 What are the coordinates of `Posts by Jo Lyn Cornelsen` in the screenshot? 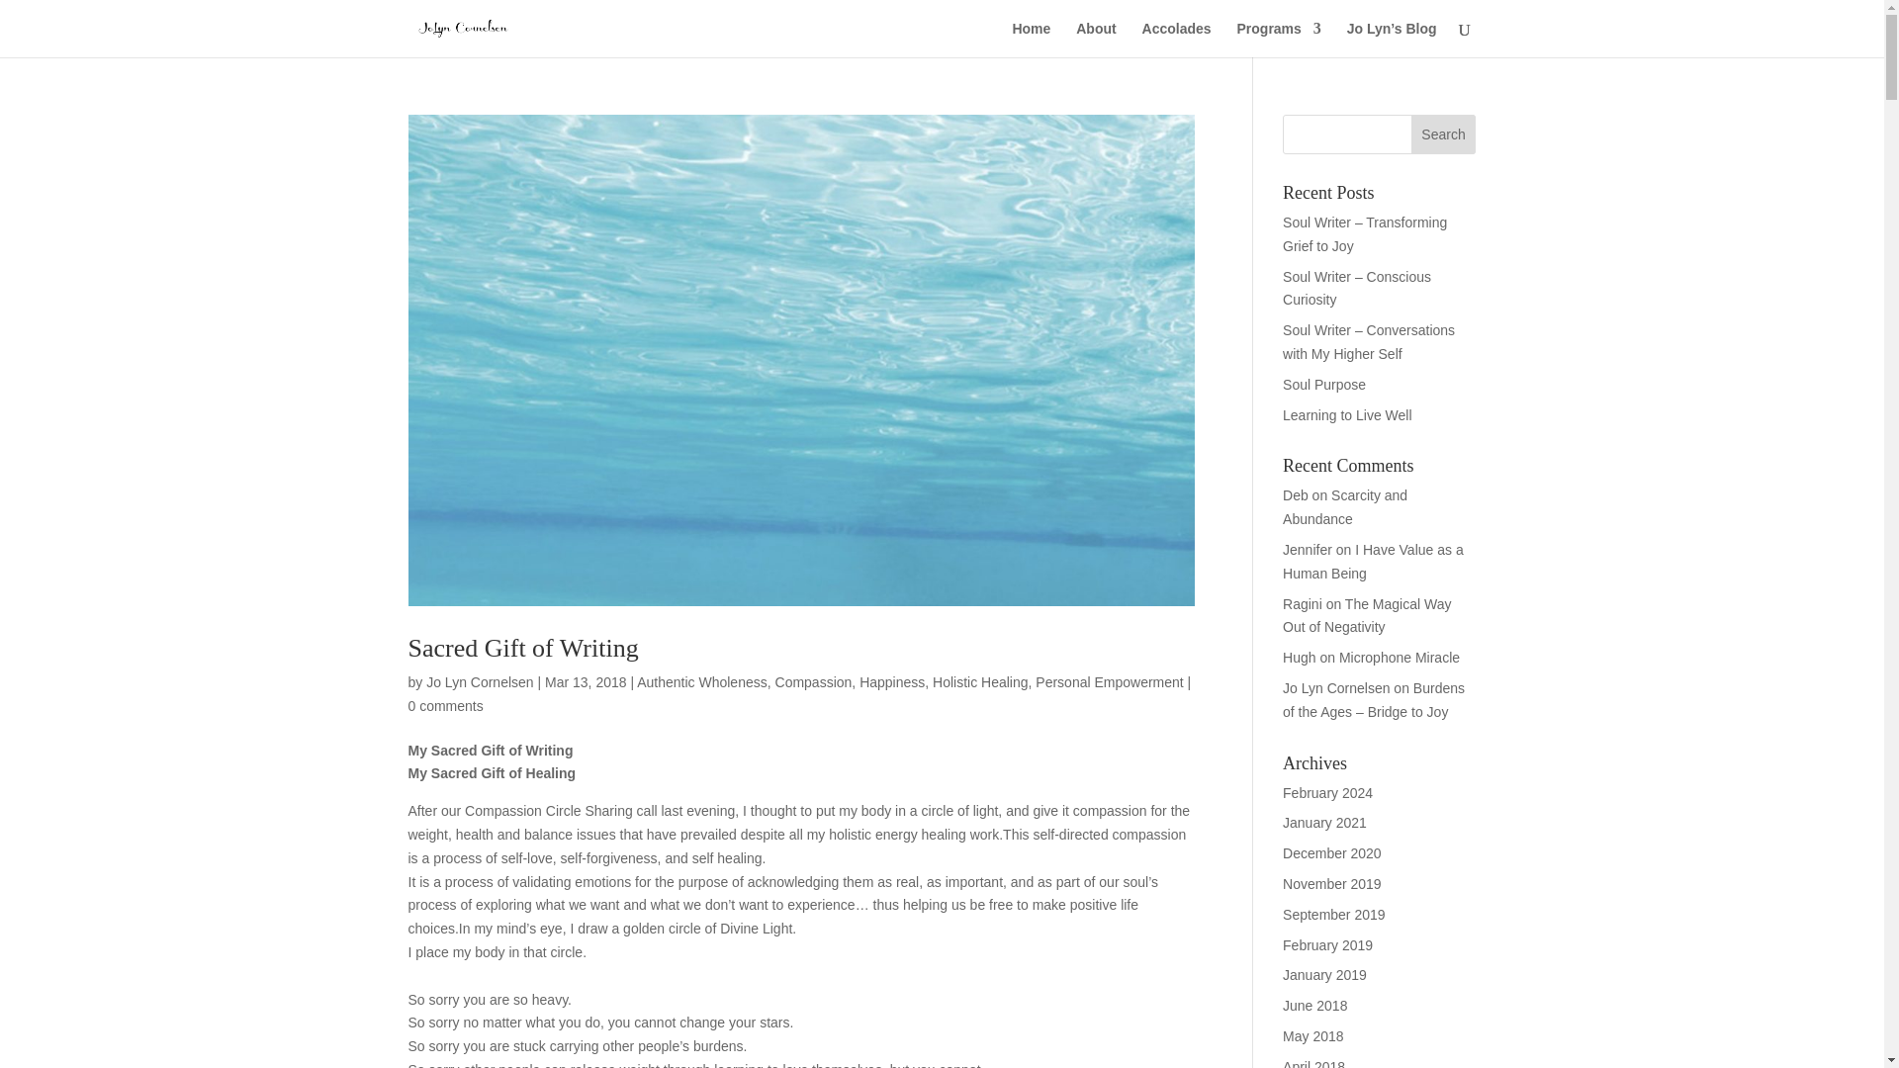 It's located at (479, 681).